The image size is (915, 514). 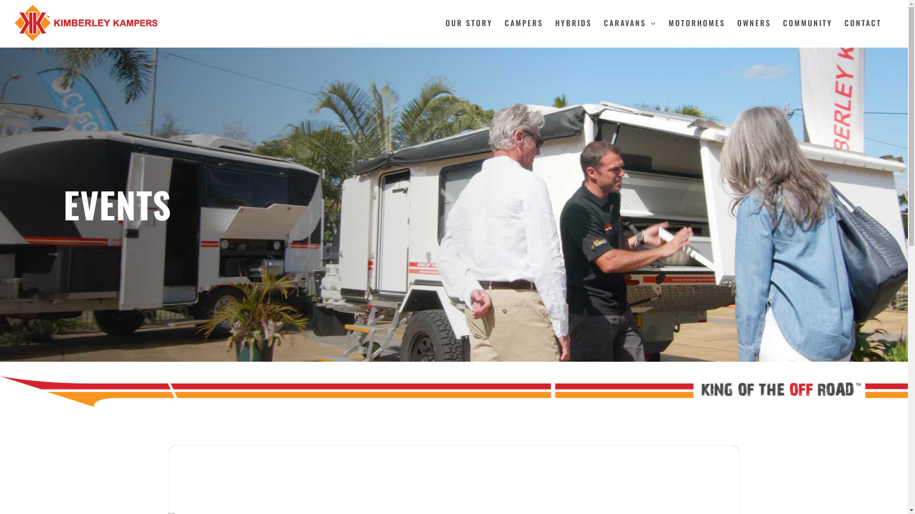 What do you see at coordinates (574, 23) in the screenshot?
I see `HYBRIDS` at bounding box center [574, 23].